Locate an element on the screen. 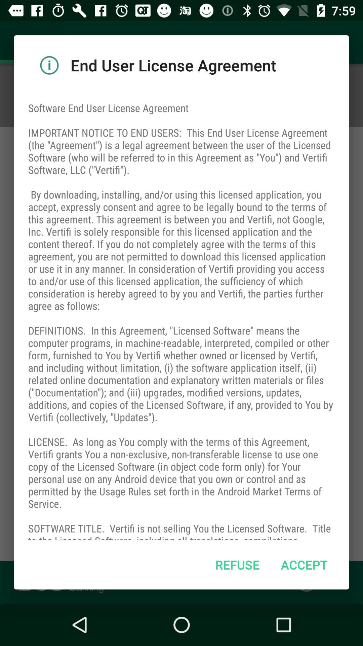 The width and height of the screenshot is (363, 646). swipe until refuse icon is located at coordinates (237, 565).